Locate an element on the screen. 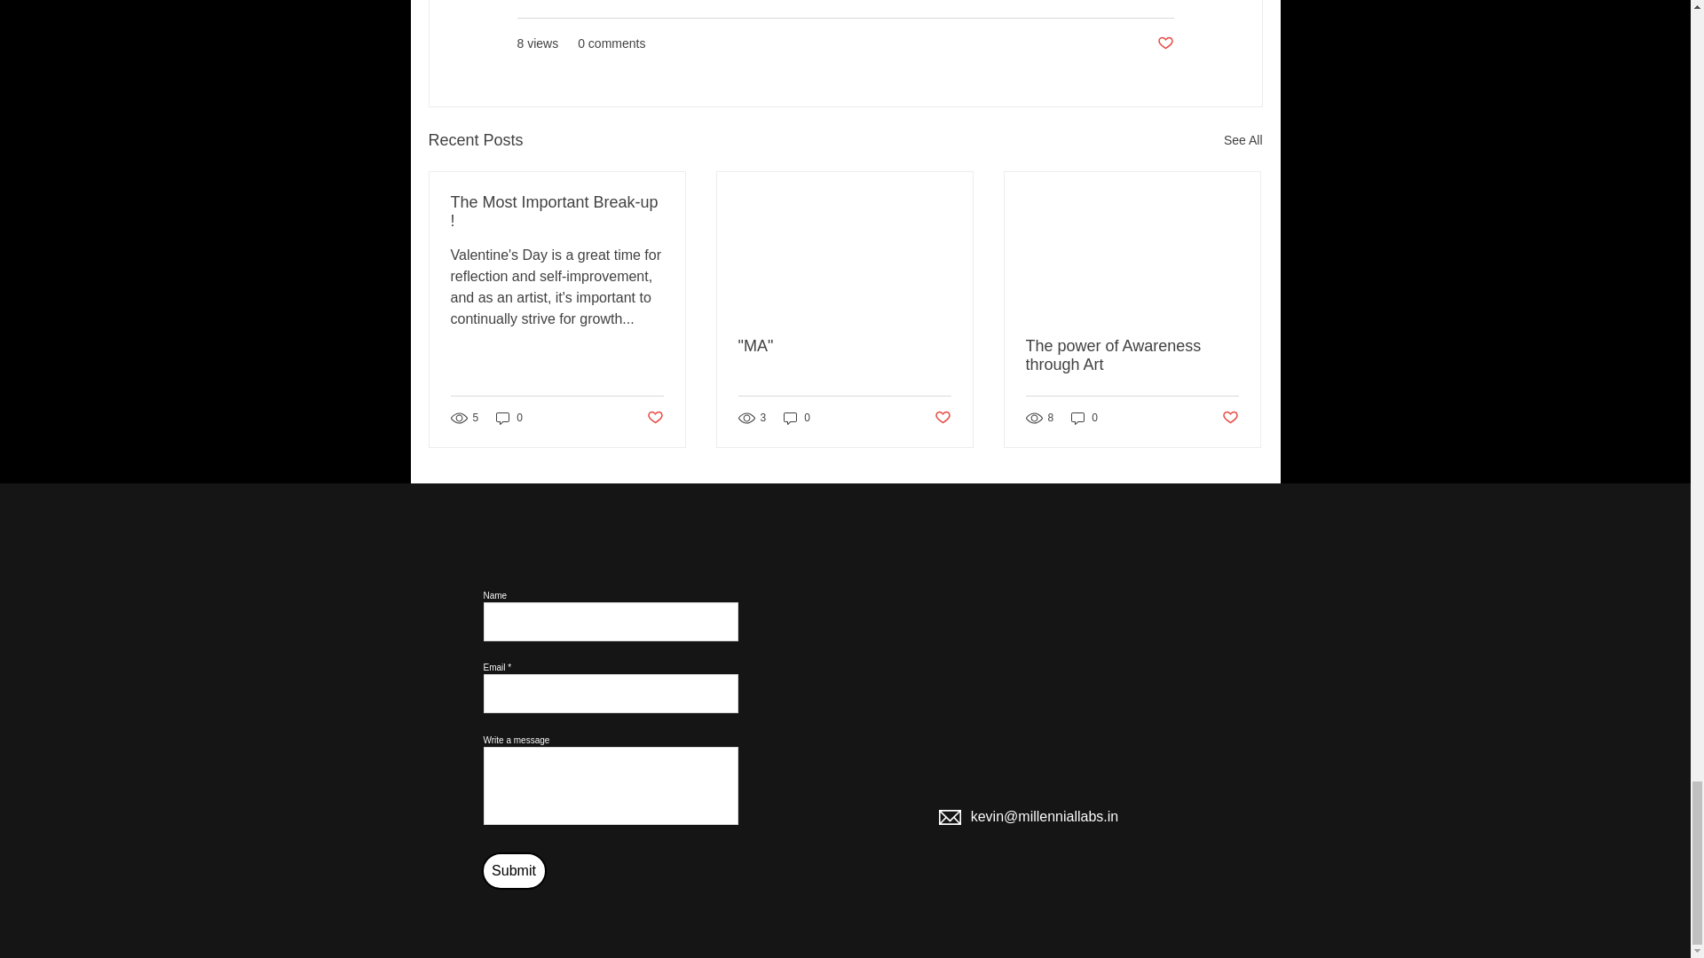 The width and height of the screenshot is (1704, 958). Post not marked as liked is located at coordinates (1164, 43).